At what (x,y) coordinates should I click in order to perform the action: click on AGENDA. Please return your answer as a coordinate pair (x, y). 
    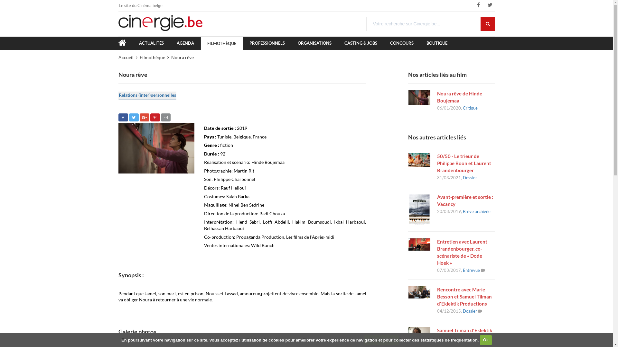
    Looking at the image, I should click on (185, 43).